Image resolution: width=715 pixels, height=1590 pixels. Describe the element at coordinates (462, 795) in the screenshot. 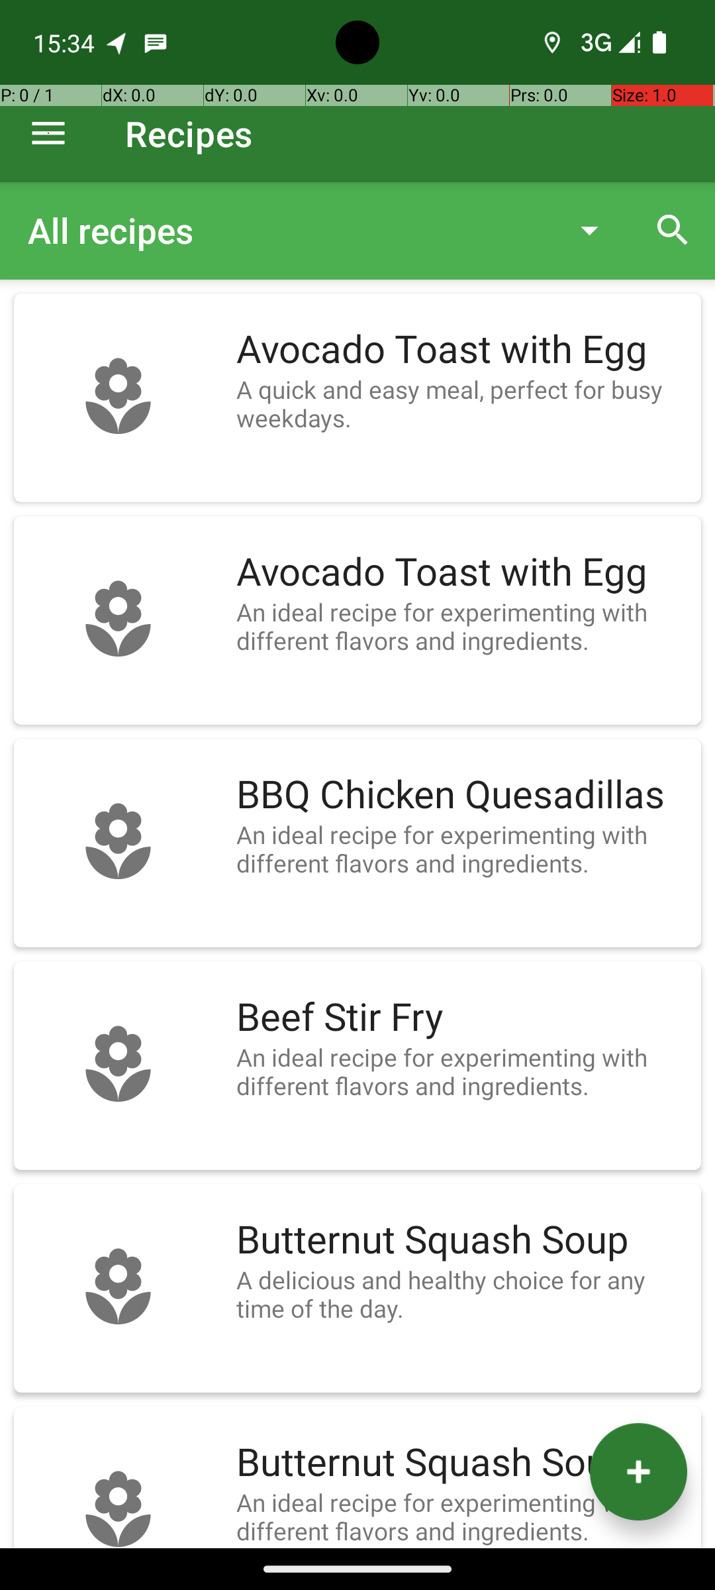

I see `BBQ Chicken Quesadillas` at that location.